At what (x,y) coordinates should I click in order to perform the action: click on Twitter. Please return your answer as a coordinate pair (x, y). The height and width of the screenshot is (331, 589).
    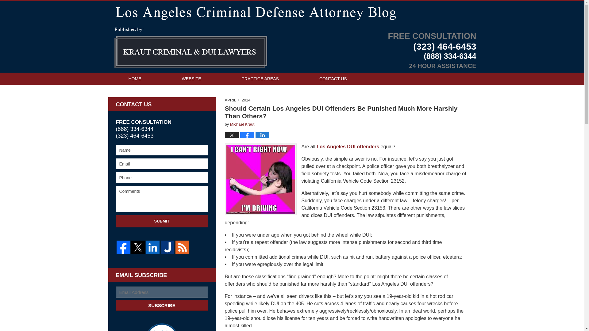
    Looking at the image, I should click on (138, 247).